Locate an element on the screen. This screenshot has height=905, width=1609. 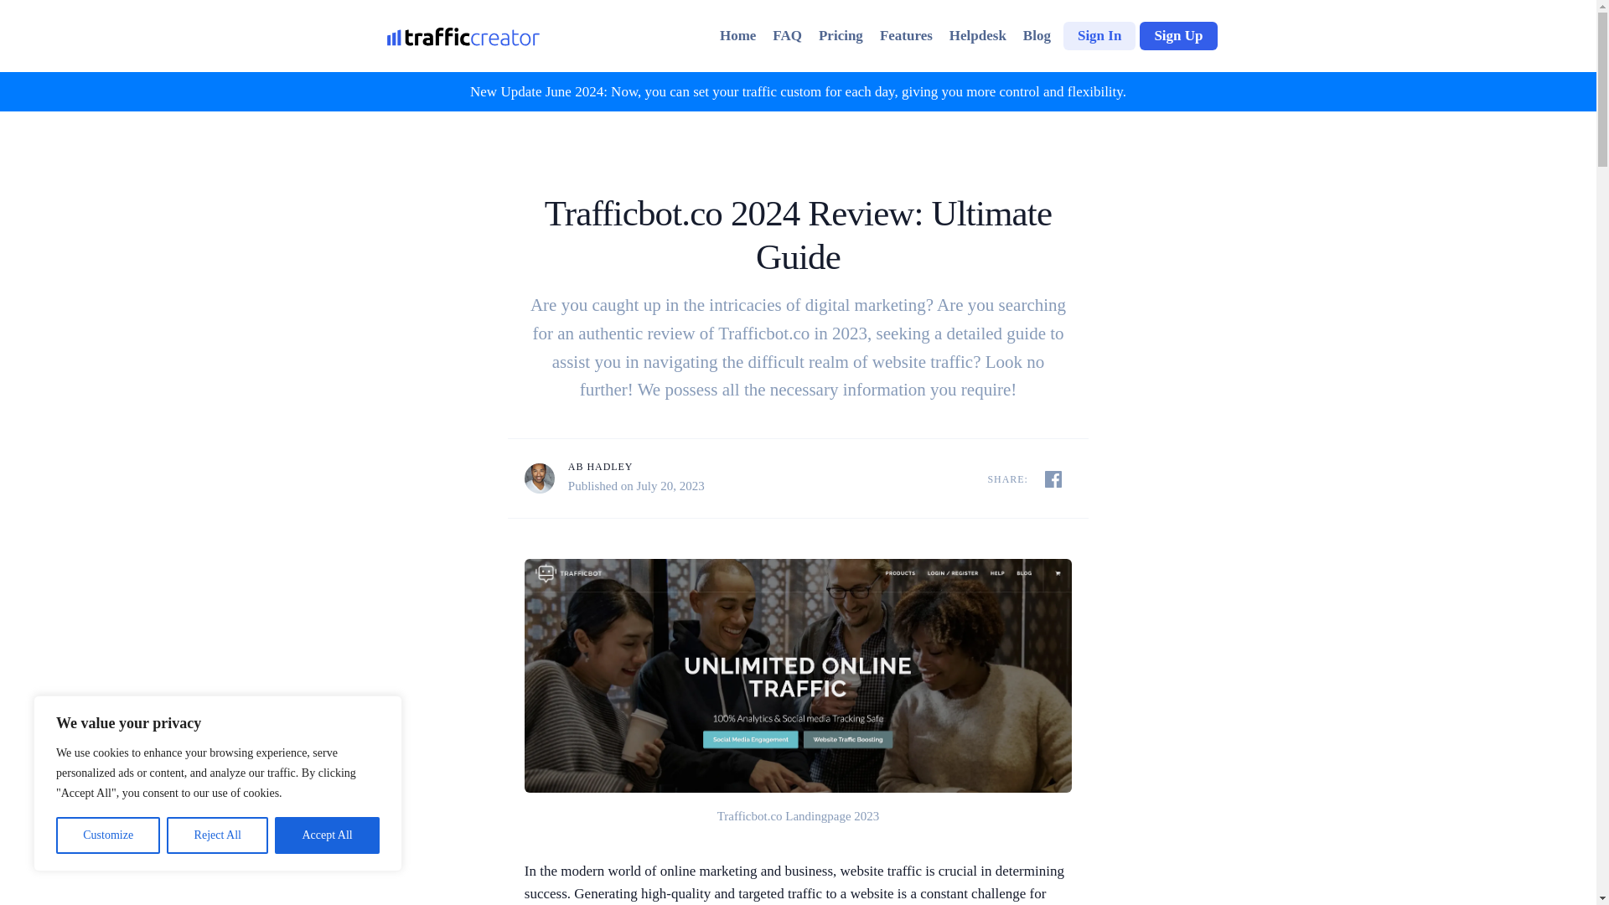
Reject All is located at coordinates (218, 835).